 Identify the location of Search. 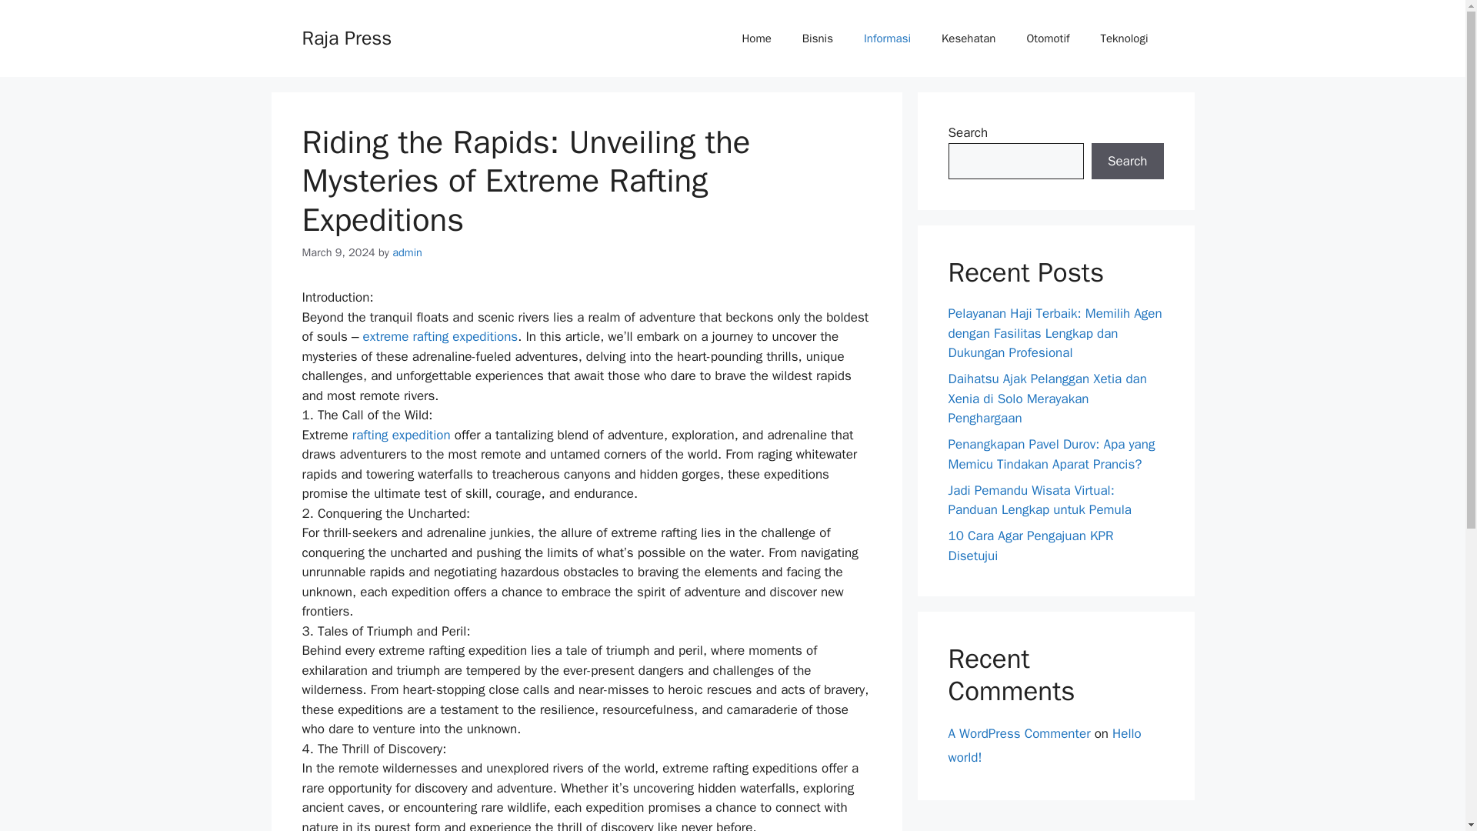
(1127, 162).